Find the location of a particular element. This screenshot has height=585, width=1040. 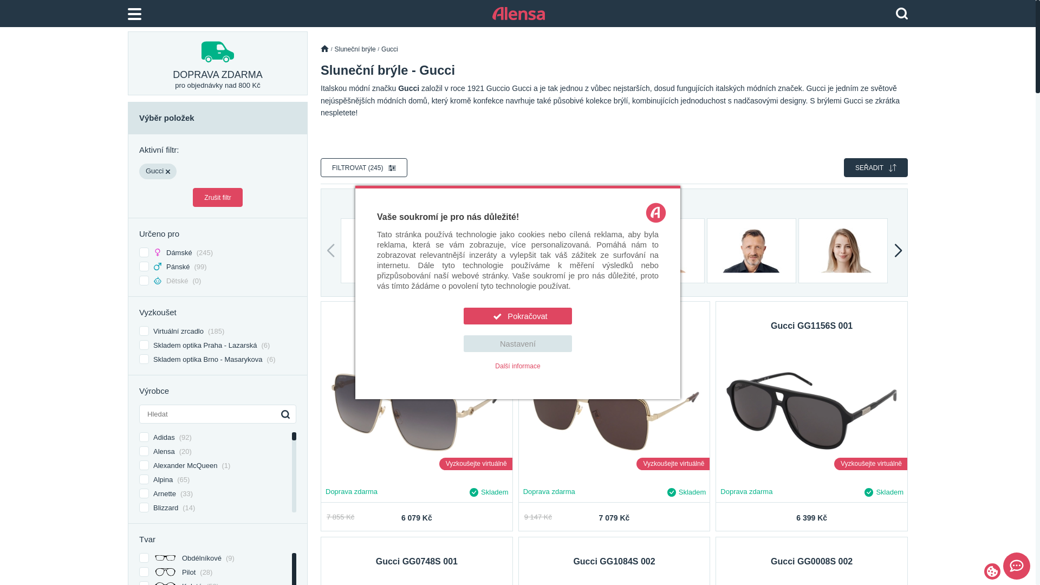

Hledat
 is located at coordinates (902, 14).